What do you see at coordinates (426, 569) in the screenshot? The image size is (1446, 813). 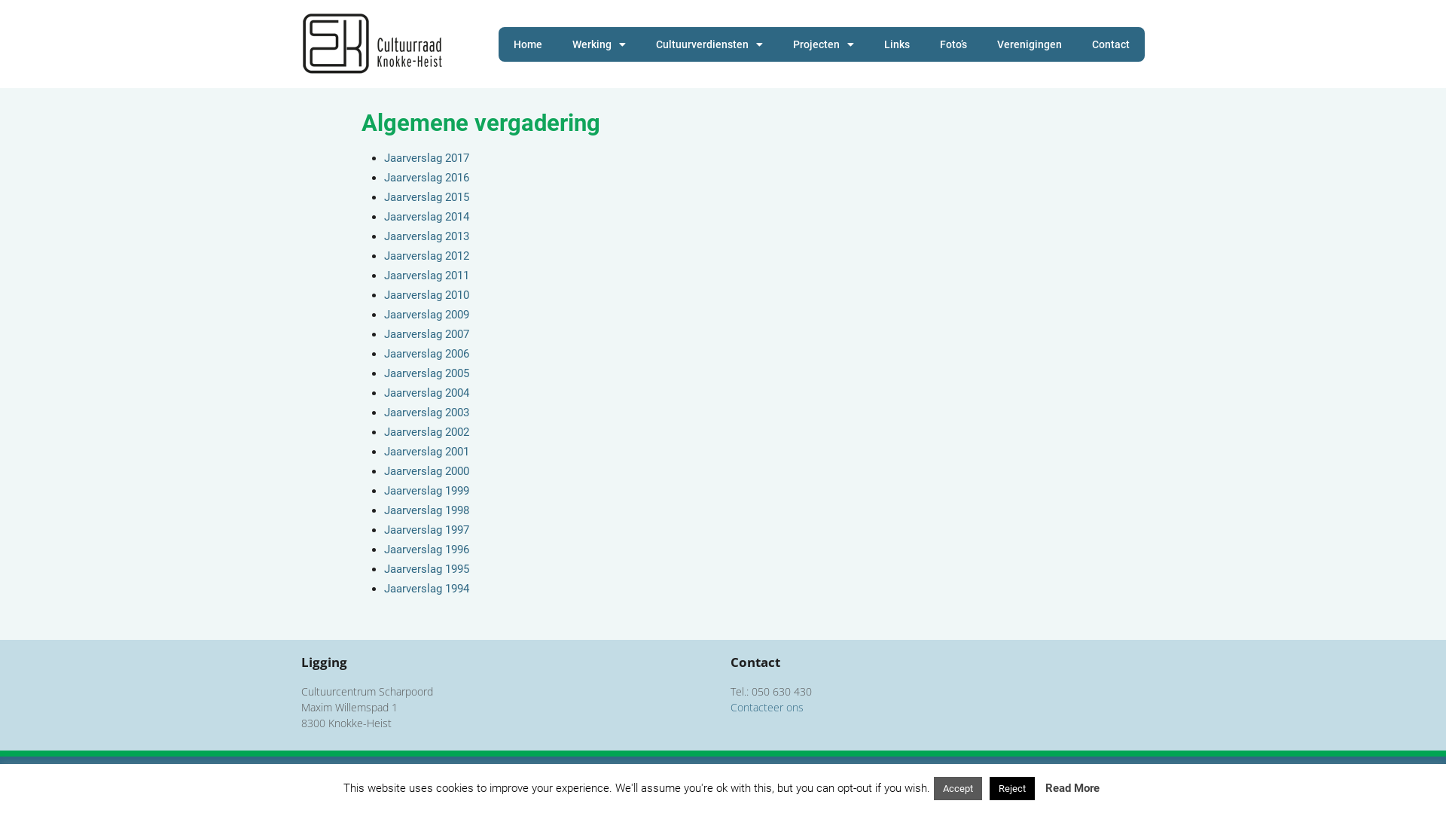 I see `Jaarverslag 1995` at bounding box center [426, 569].